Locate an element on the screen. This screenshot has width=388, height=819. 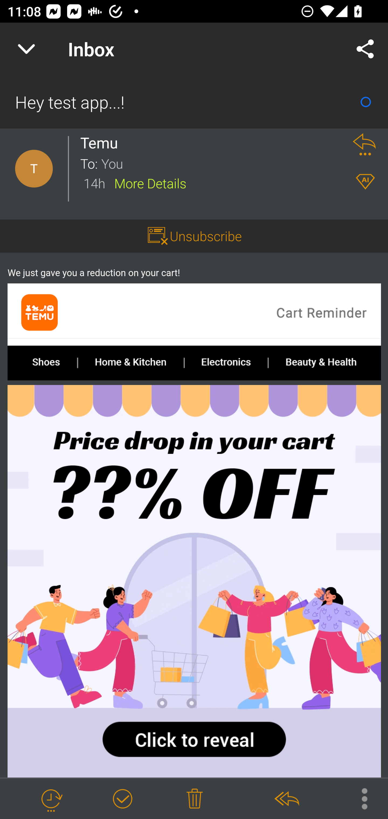
Contact Details is located at coordinates (34, 169).